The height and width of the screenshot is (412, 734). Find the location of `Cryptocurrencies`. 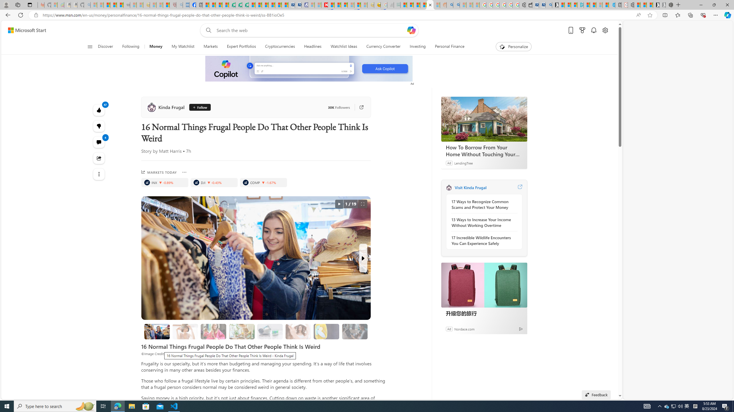

Cryptocurrencies is located at coordinates (280, 47).